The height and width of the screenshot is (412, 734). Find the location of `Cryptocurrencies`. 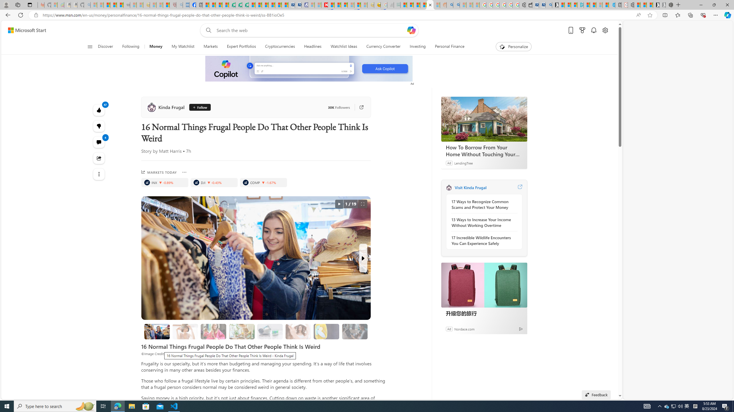

Cryptocurrencies is located at coordinates (280, 47).